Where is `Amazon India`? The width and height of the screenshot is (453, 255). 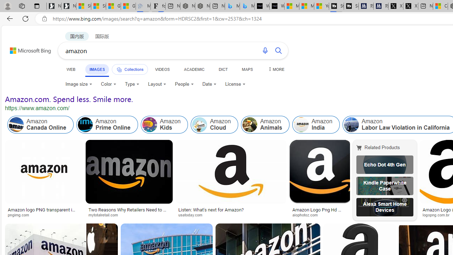 Amazon India is located at coordinates (301, 125).